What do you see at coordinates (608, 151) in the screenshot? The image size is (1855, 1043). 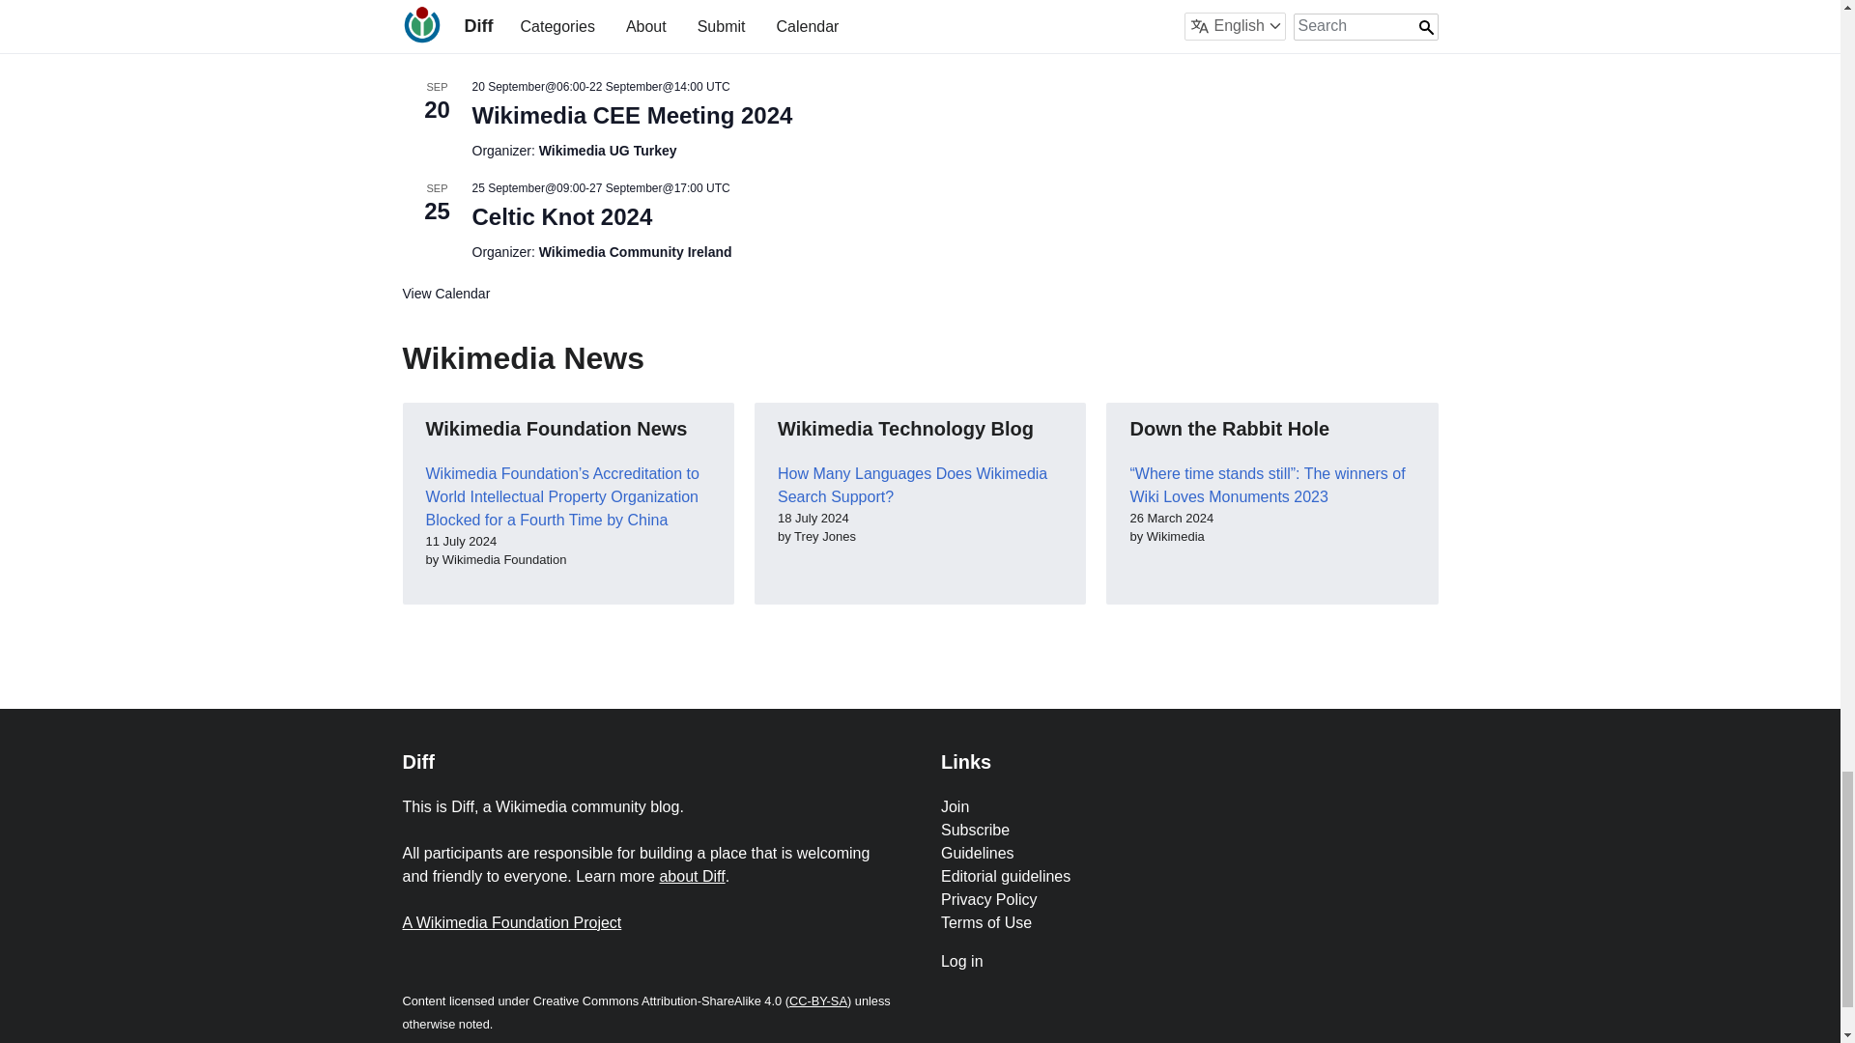 I see `Wikimedia UG Turkey` at bounding box center [608, 151].